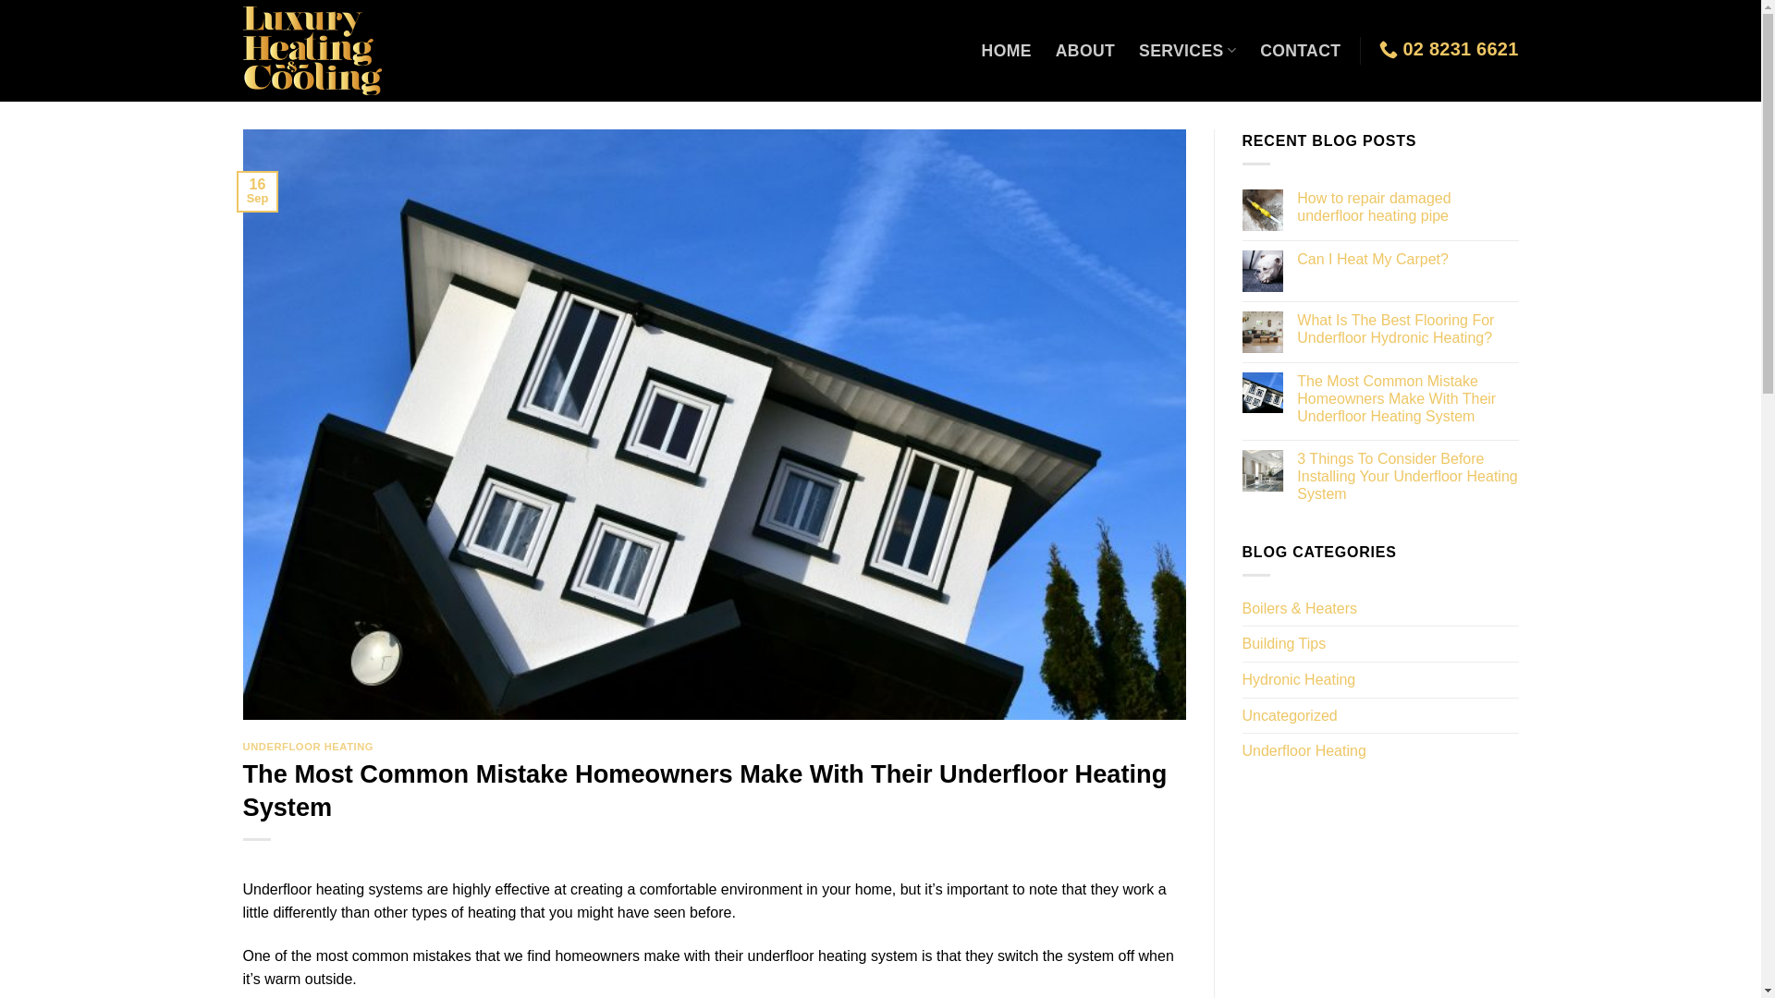 This screenshot has height=998, width=1775. What do you see at coordinates (1304, 751) in the screenshot?
I see `Underfloor Heating` at bounding box center [1304, 751].